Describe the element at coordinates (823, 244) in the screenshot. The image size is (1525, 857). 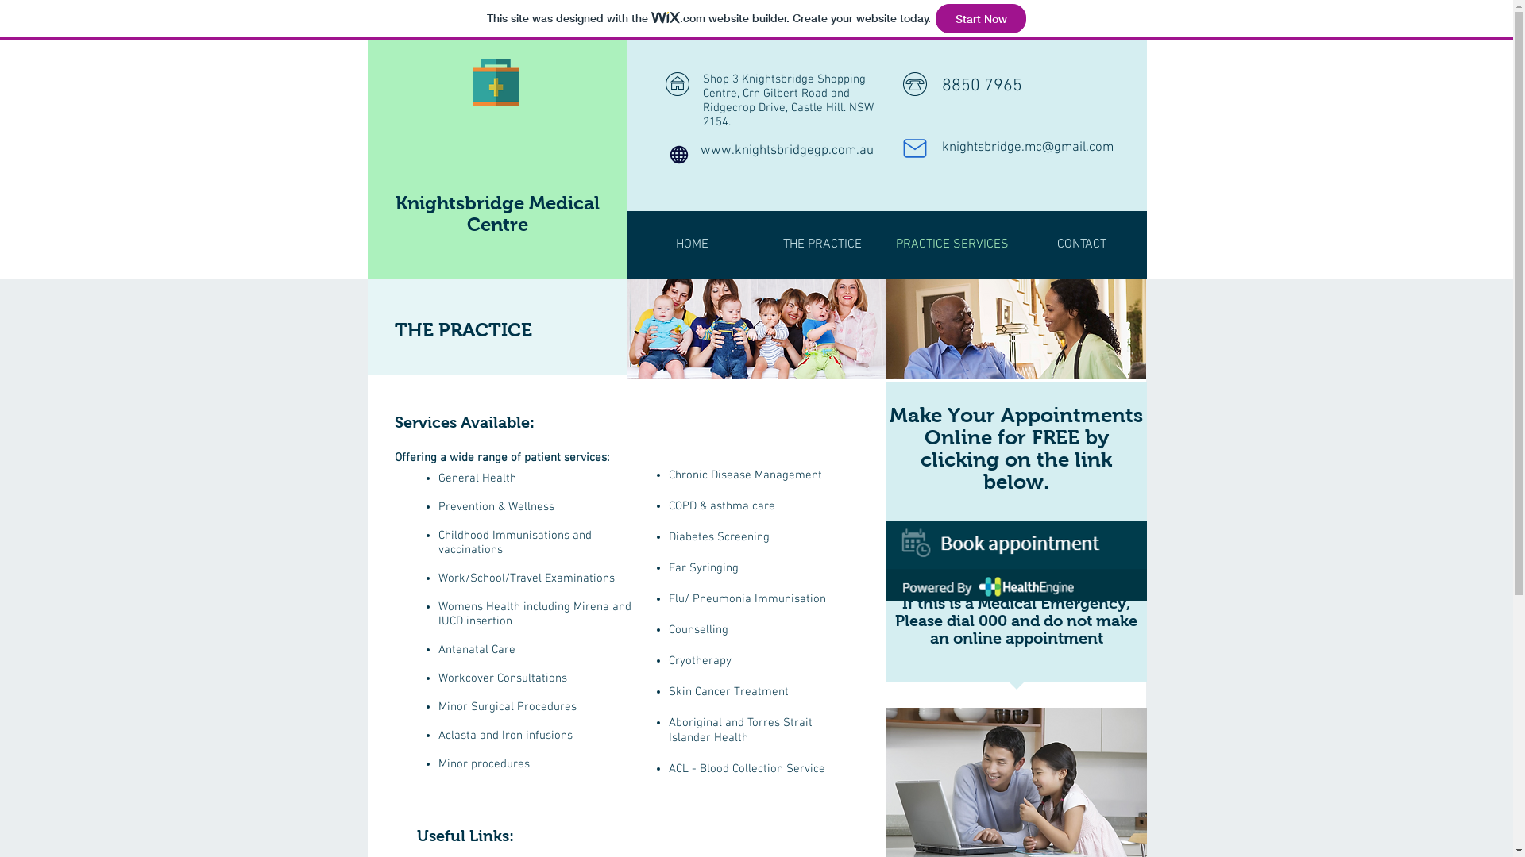
I see `THE PRACTICE` at that location.